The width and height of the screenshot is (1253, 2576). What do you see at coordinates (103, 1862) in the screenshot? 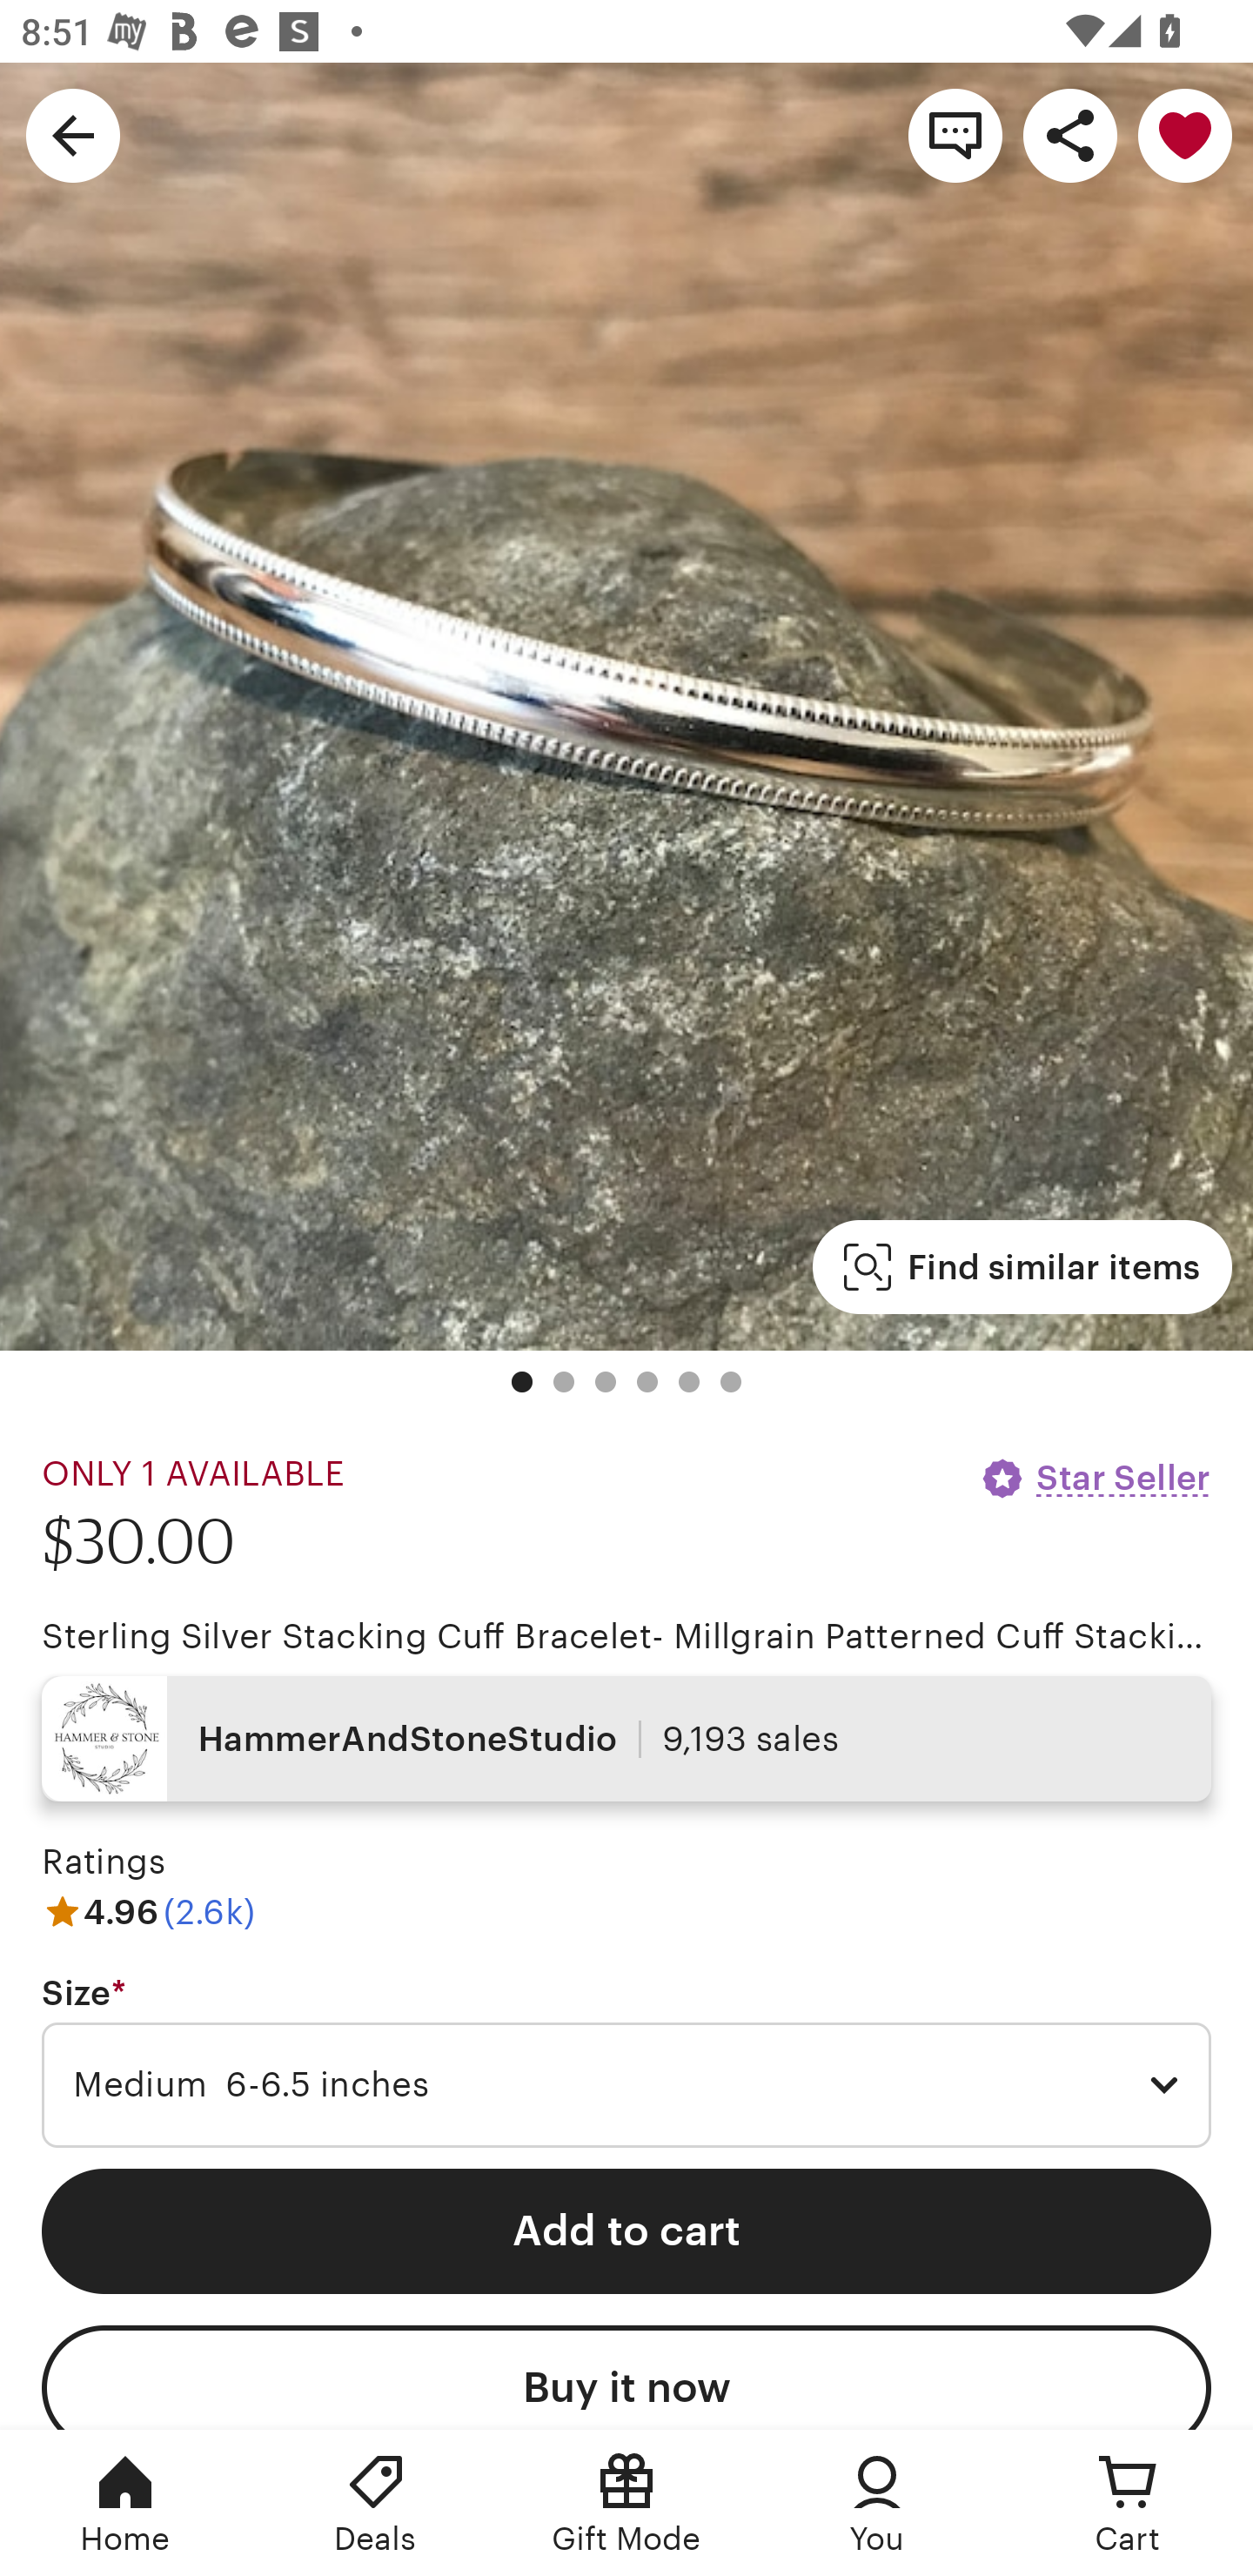
I see `Ratings` at bounding box center [103, 1862].